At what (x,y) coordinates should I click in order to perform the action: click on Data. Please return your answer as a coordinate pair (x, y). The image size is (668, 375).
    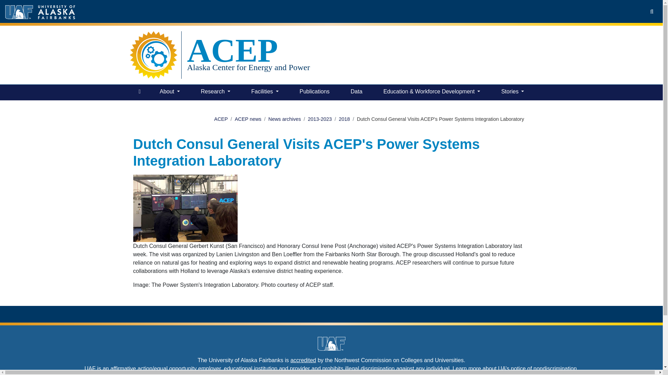
    Looking at the image, I should click on (357, 92).